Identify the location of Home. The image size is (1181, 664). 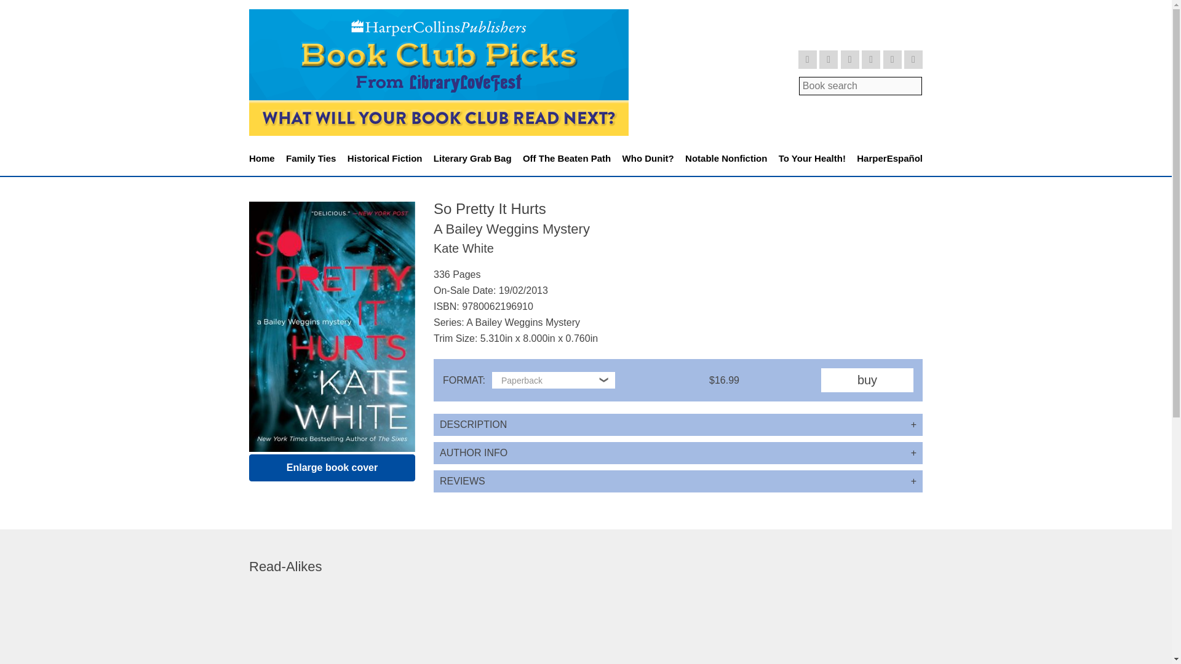
(262, 159).